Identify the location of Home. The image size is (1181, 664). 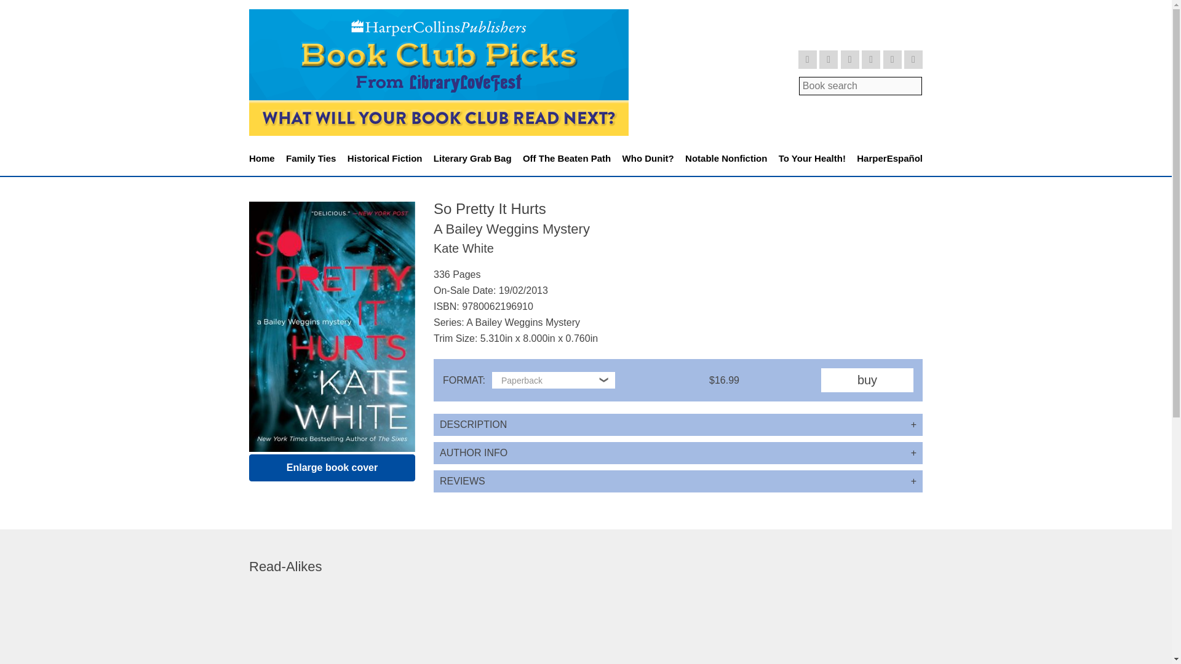
(262, 159).